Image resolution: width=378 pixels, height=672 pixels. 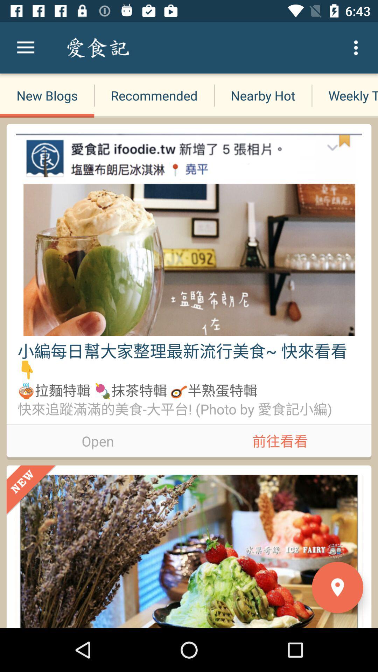 What do you see at coordinates (147, 48) in the screenshot?
I see `select search blogs icon` at bounding box center [147, 48].